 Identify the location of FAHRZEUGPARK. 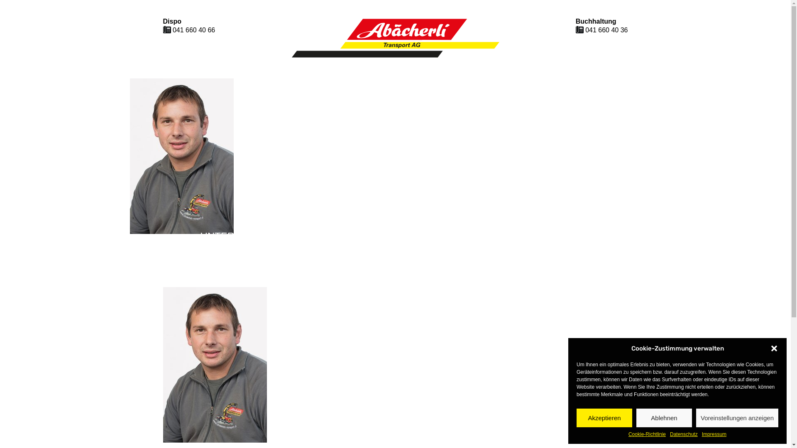
(366, 236).